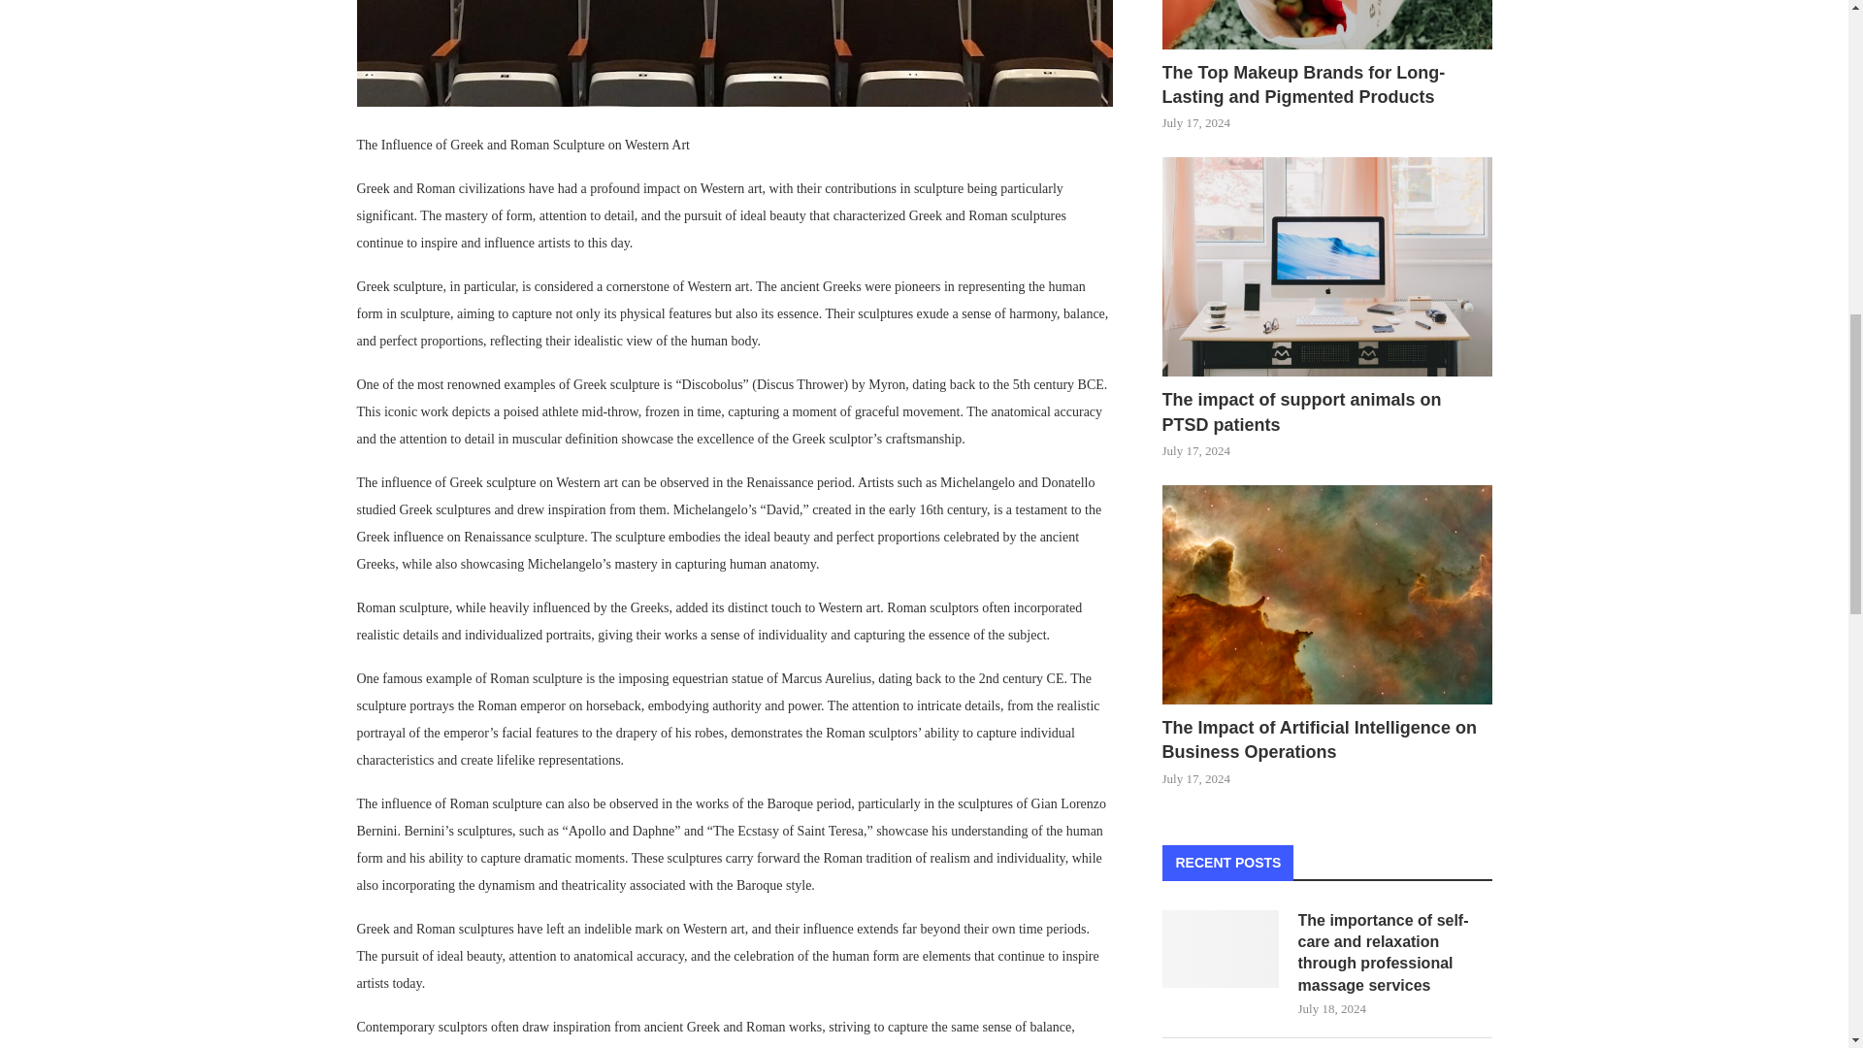 This screenshot has height=1048, width=1863. Describe the element at coordinates (735, 53) in the screenshot. I see `The-Influence-of-Greek-and-Roman-Sculpture-on-Western-Art` at that location.